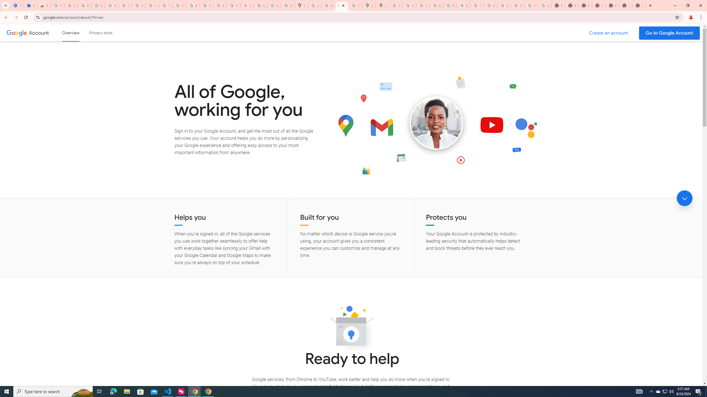  What do you see at coordinates (125, 6) in the screenshot?
I see `Sign in - Google Accounts` at bounding box center [125, 6].